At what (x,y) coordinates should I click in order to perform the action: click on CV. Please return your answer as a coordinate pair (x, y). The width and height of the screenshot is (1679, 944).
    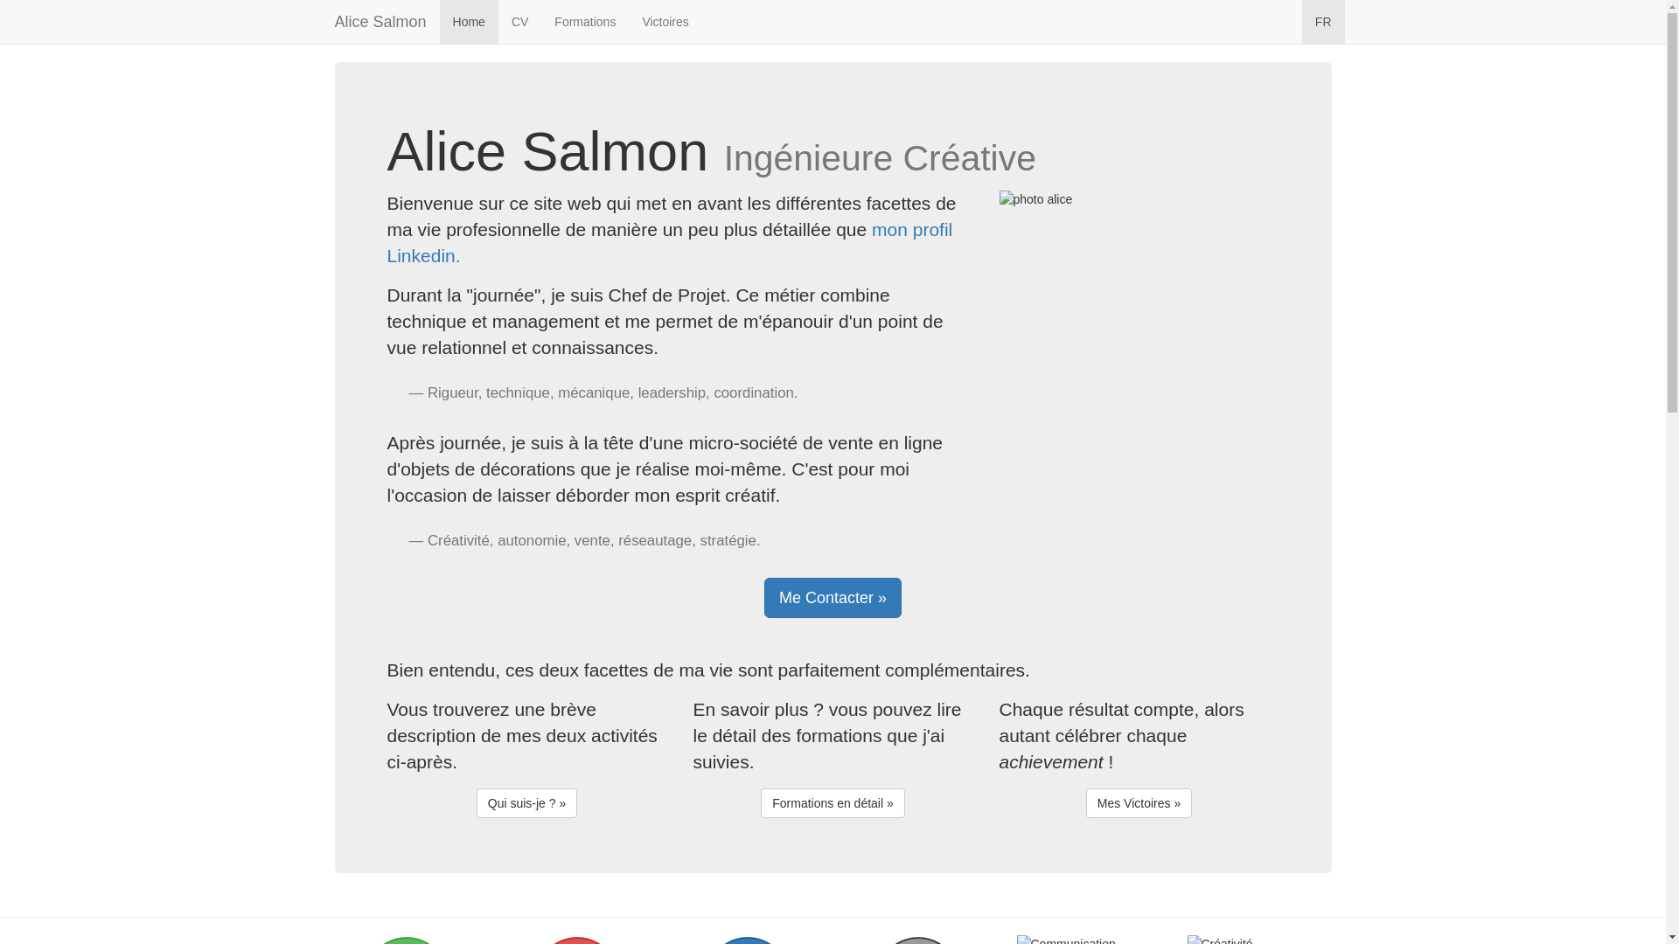
    Looking at the image, I should click on (519, 22).